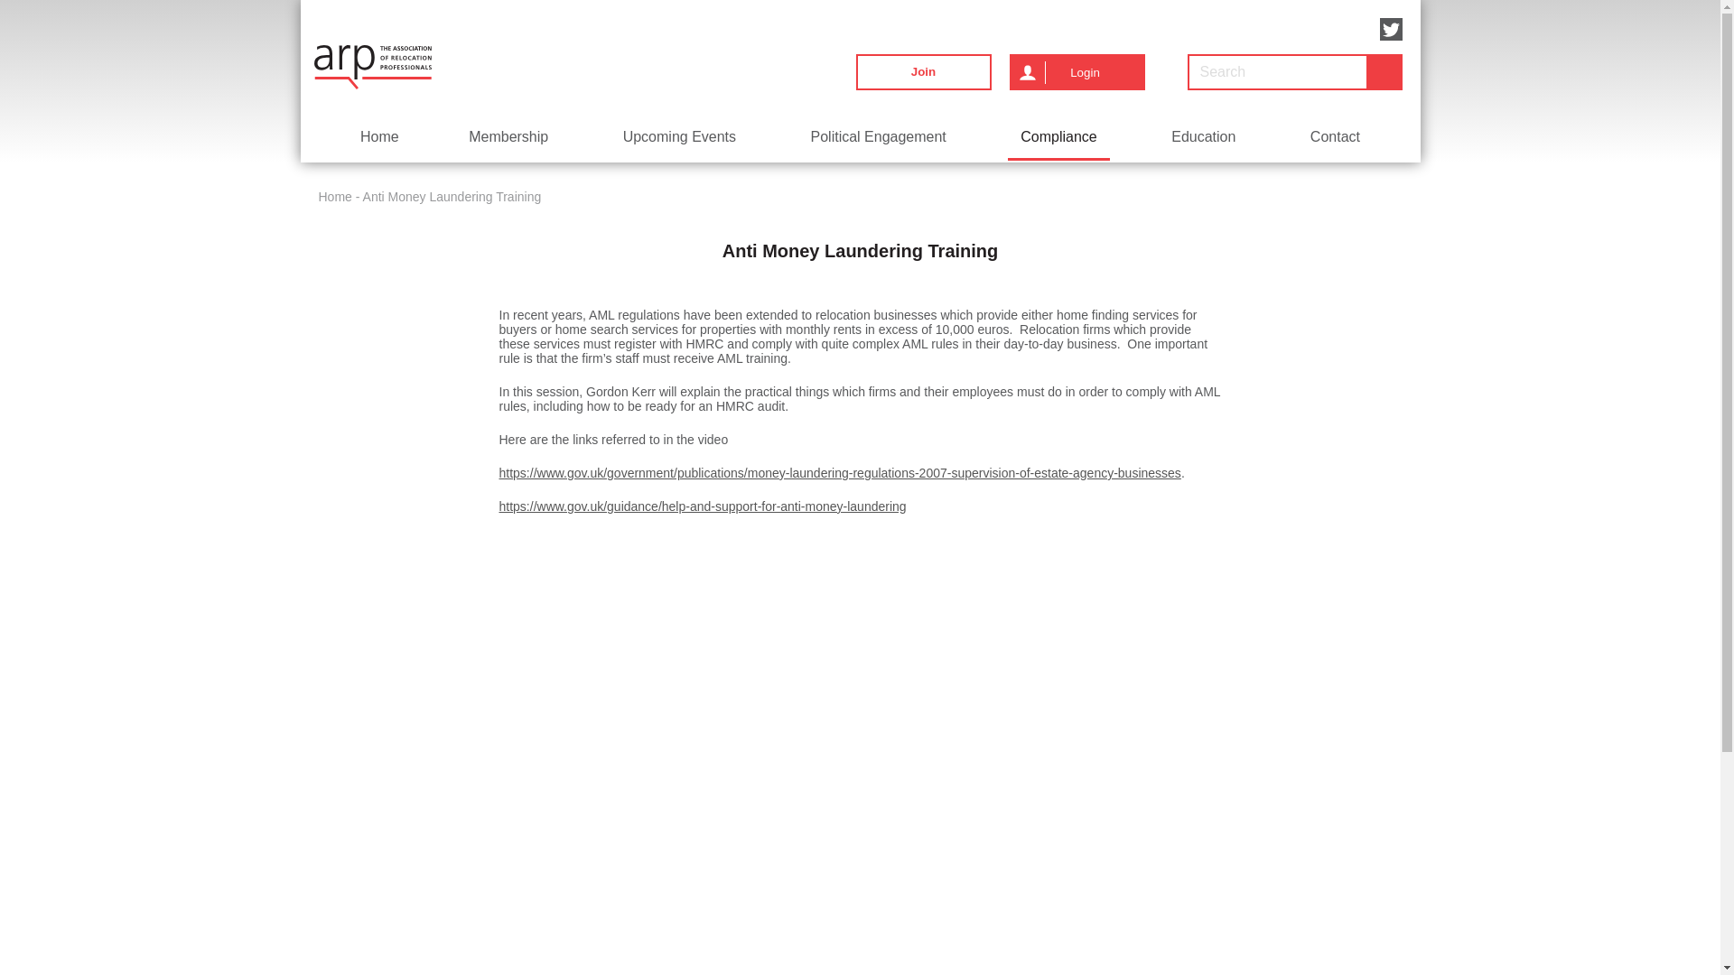 The image size is (1734, 975). What do you see at coordinates (924, 72) in the screenshot?
I see `Join` at bounding box center [924, 72].